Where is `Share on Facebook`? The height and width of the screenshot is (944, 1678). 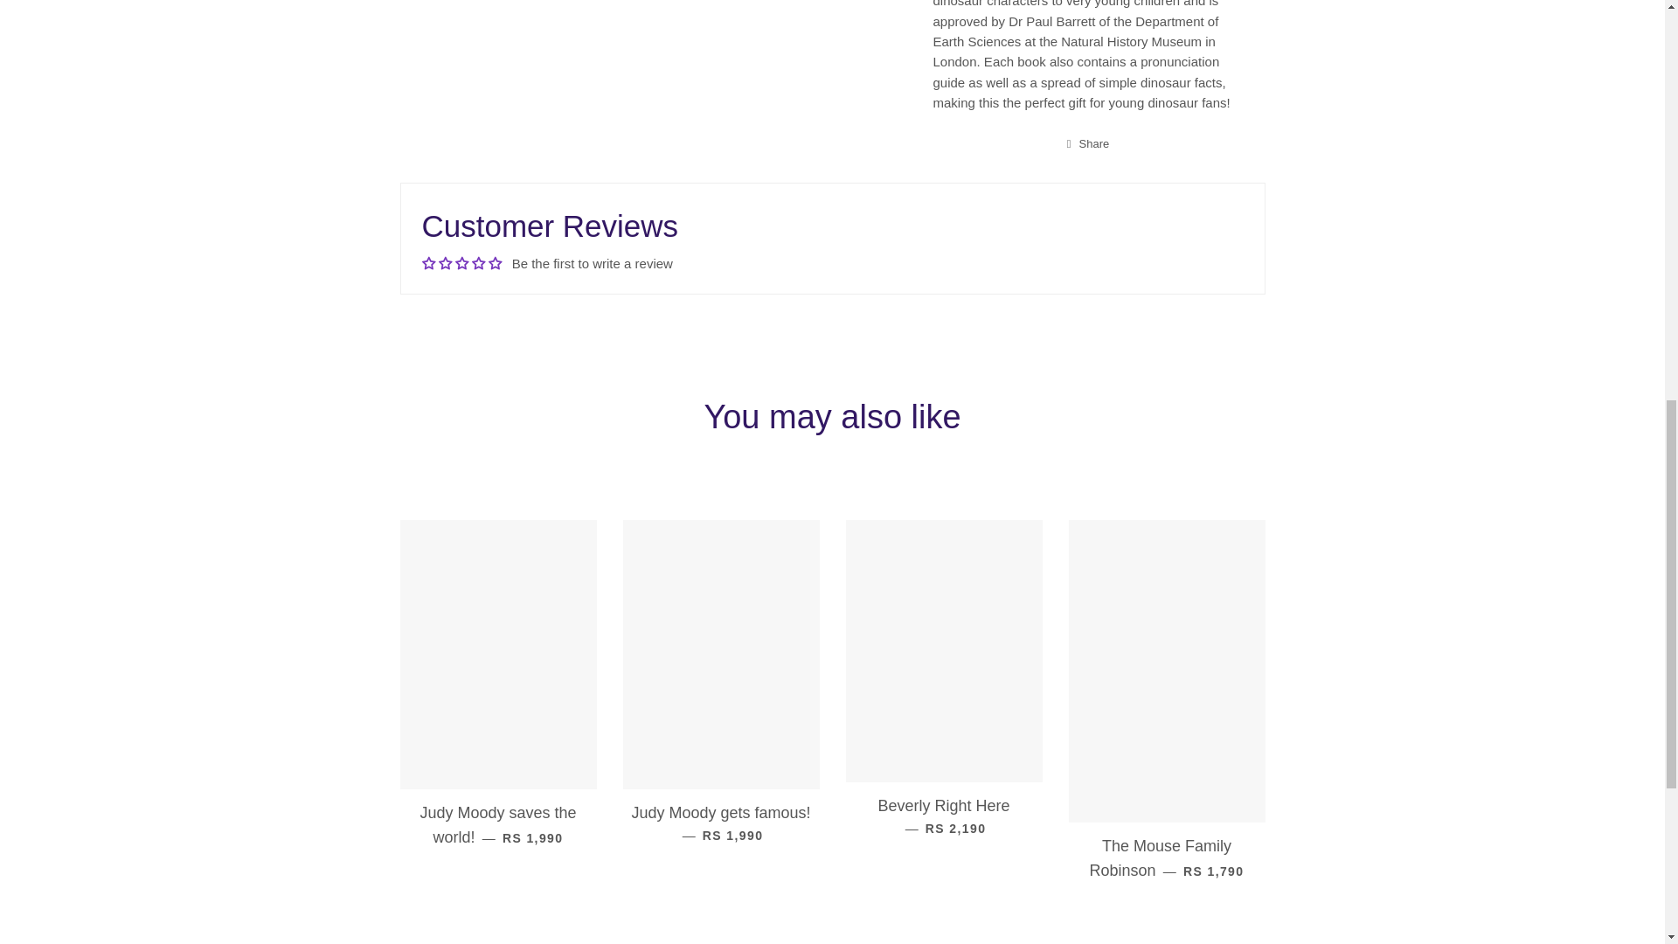
Share on Facebook is located at coordinates (1089, 144).